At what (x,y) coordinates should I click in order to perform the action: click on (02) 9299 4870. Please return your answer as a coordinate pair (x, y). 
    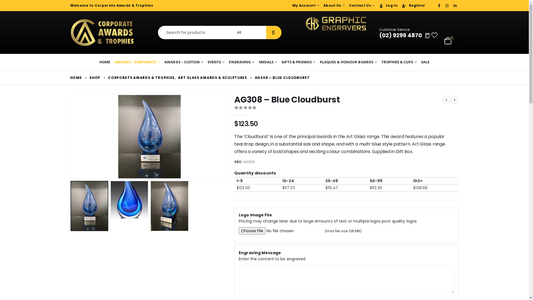
    Looking at the image, I should click on (401, 35).